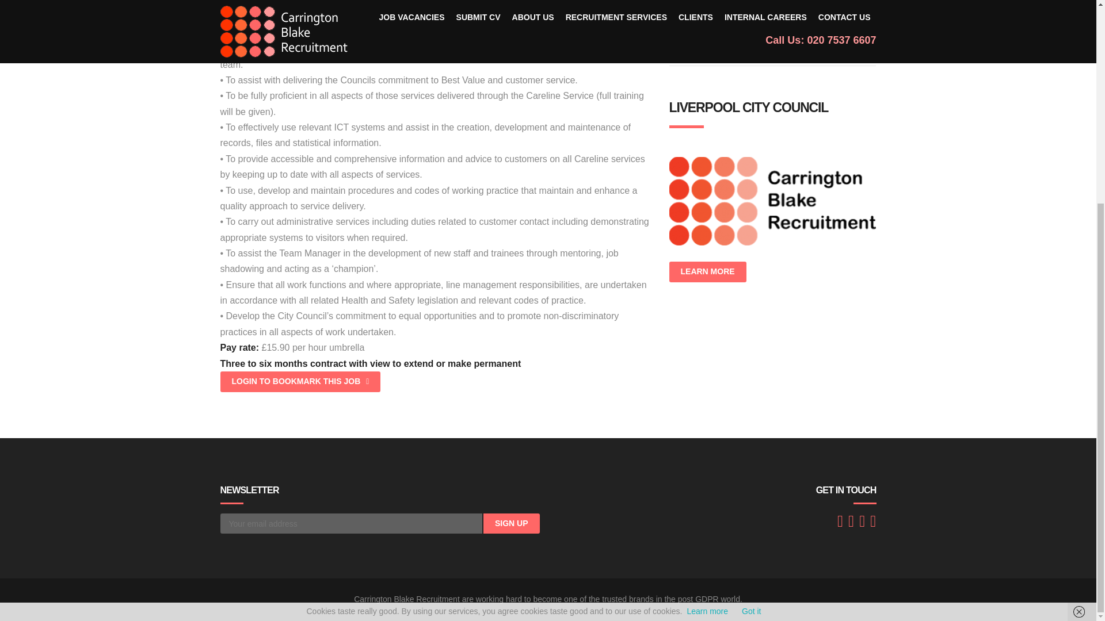 Image resolution: width=1105 pixels, height=621 pixels. I want to click on Click to share on Facebook, so click(680, 15).